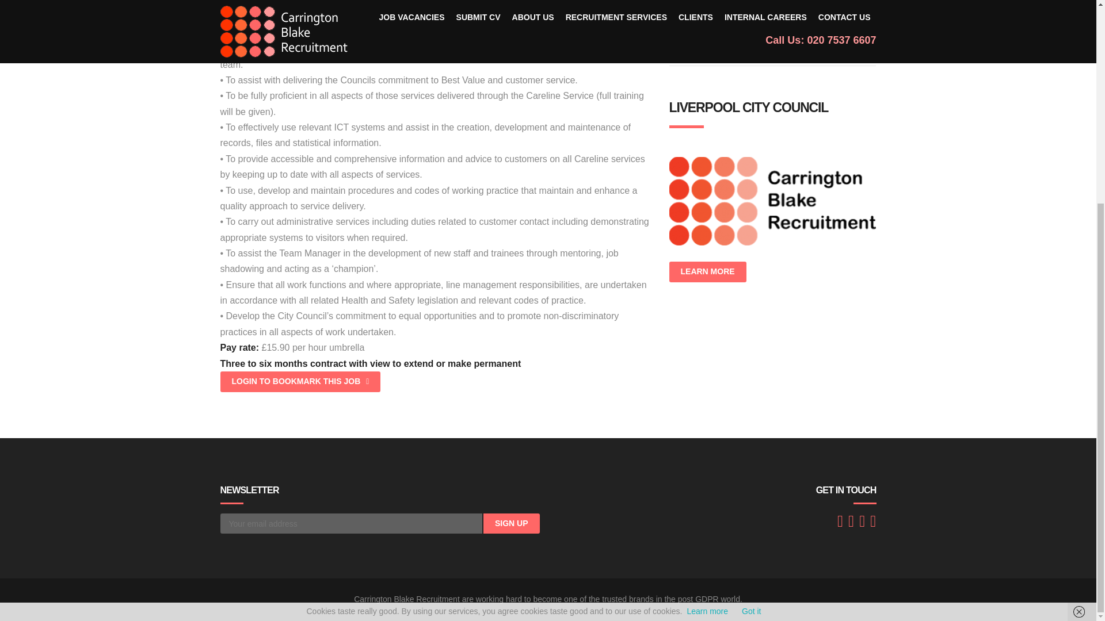 Image resolution: width=1105 pixels, height=621 pixels. I want to click on Click to share on Facebook, so click(680, 15).